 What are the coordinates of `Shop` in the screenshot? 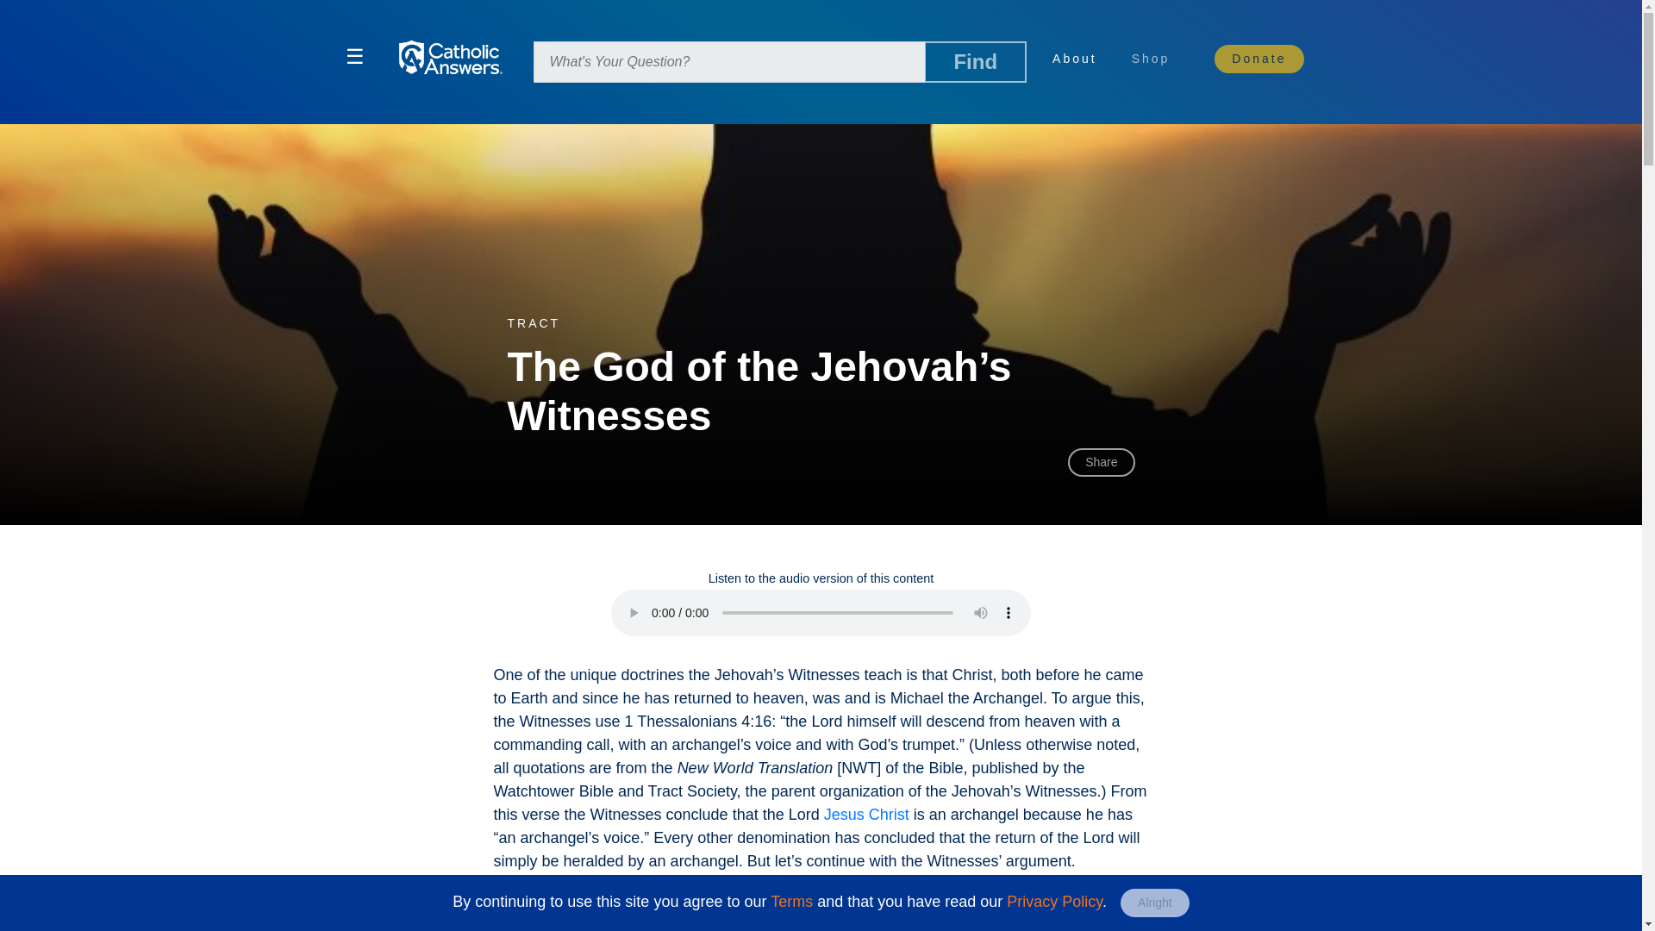 It's located at (1157, 57).